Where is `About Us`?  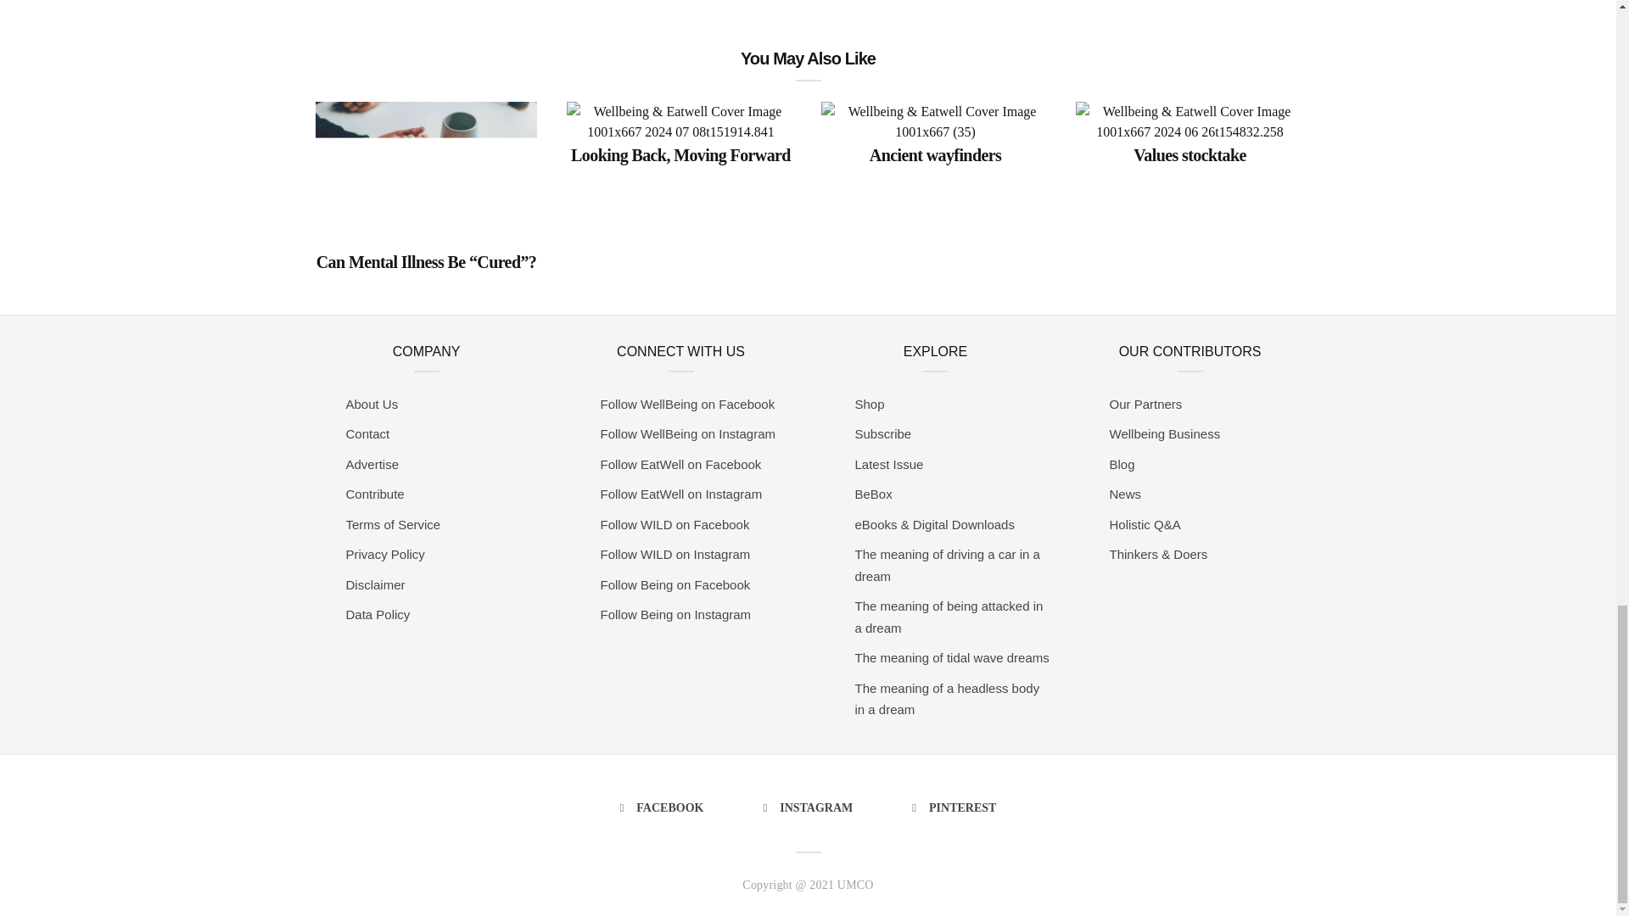
About Us is located at coordinates (443, 405).